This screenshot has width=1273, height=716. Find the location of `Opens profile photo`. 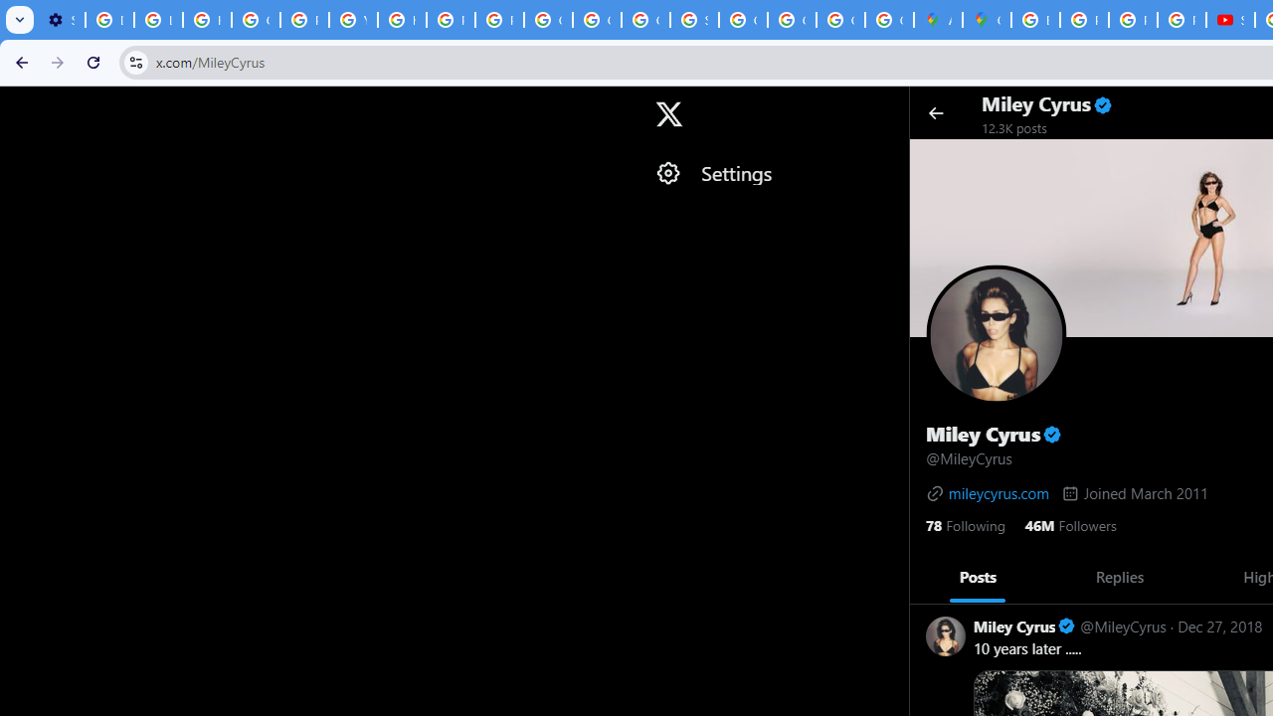

Opens profile photo is located at coordinates (997, 334).